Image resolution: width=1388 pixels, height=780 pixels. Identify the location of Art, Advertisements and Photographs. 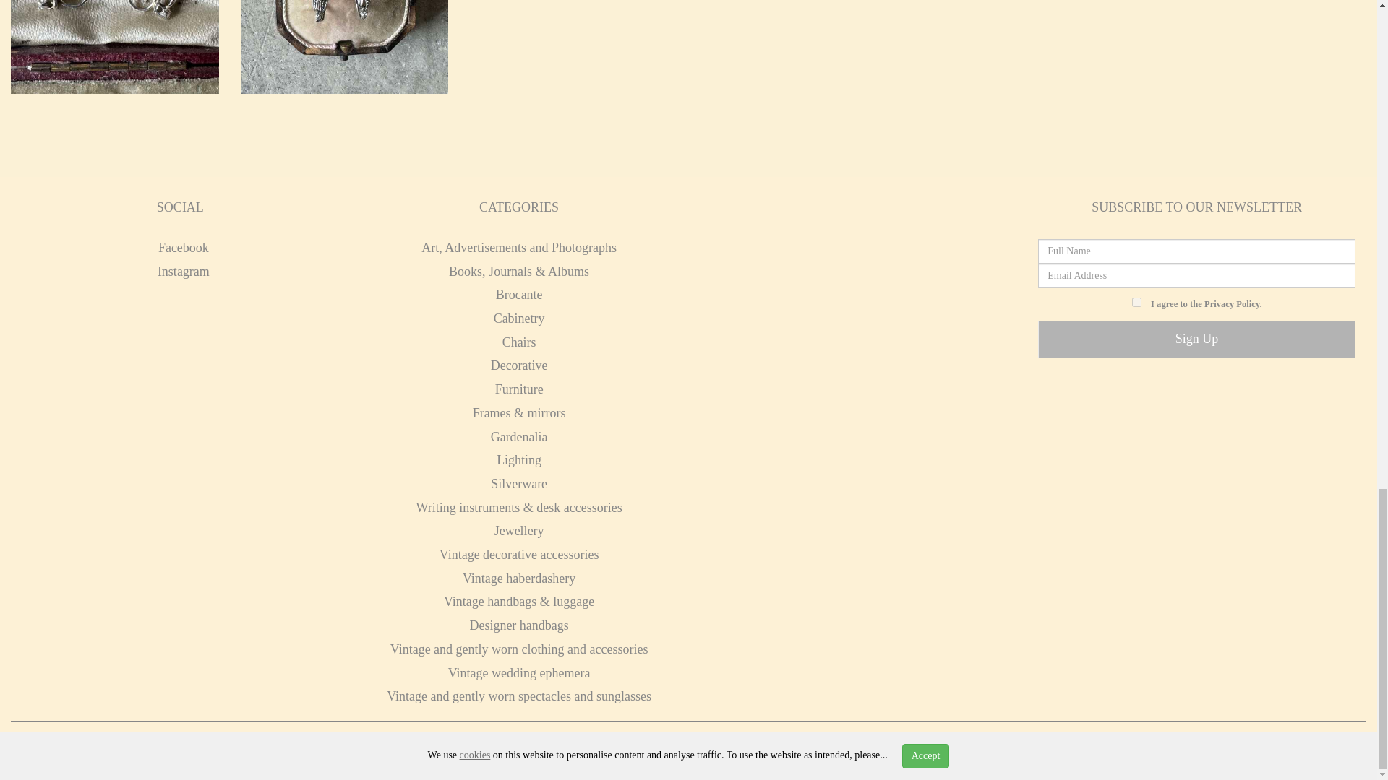
(519, 247).